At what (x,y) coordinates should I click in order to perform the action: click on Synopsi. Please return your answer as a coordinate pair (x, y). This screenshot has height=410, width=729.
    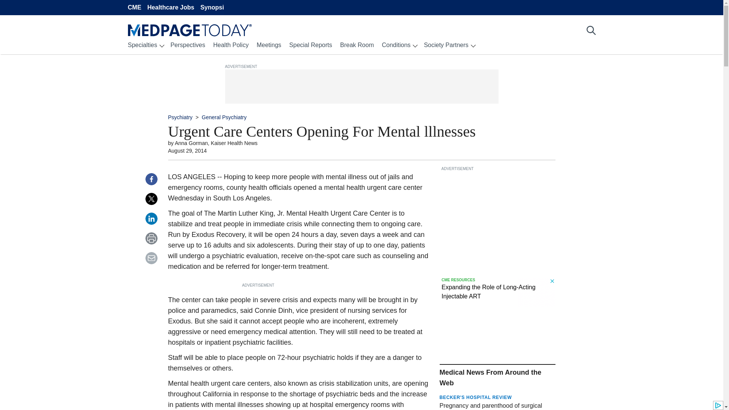
    Looking at the image, I should click on (212, 7).